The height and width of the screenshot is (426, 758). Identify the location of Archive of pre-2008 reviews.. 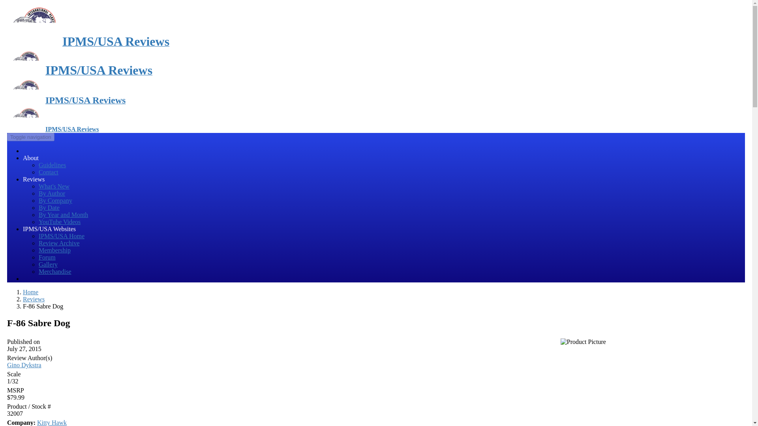
(59, 243).